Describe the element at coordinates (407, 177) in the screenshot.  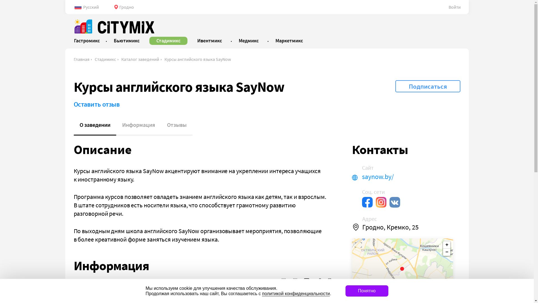
I see `saynow.by/` at that location.